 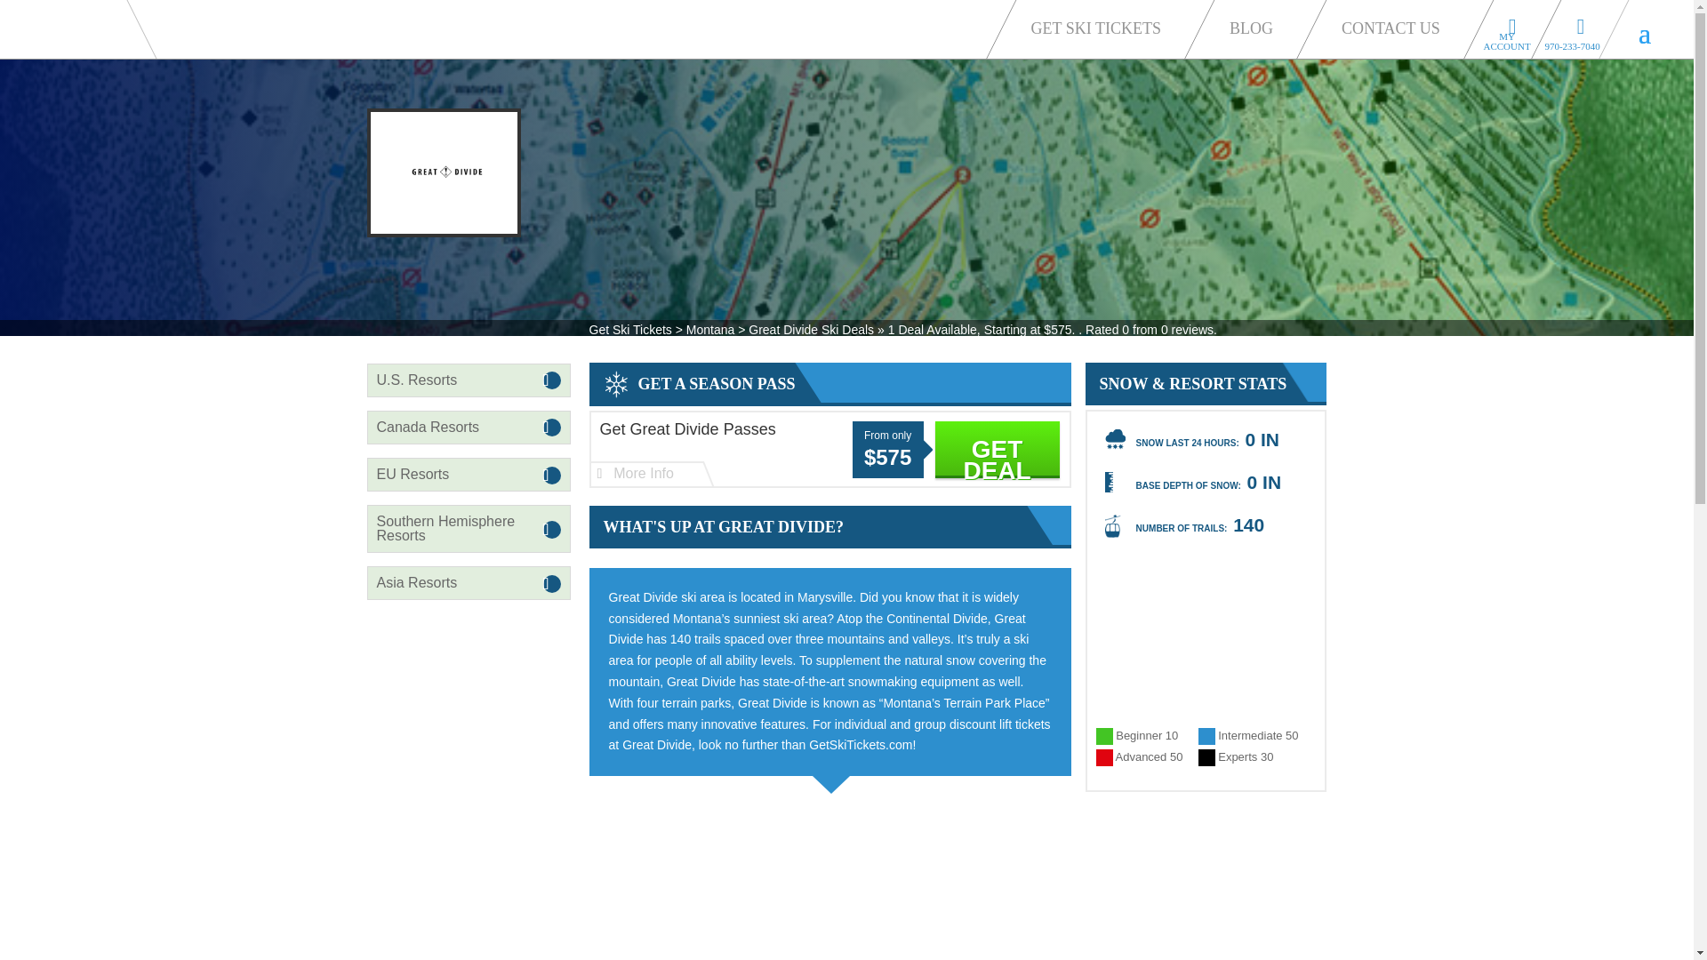 What do you see at coordinates (629, 329) in the screenshot?
I see `Get Ski Tickets` at bounding box center [629, 329].